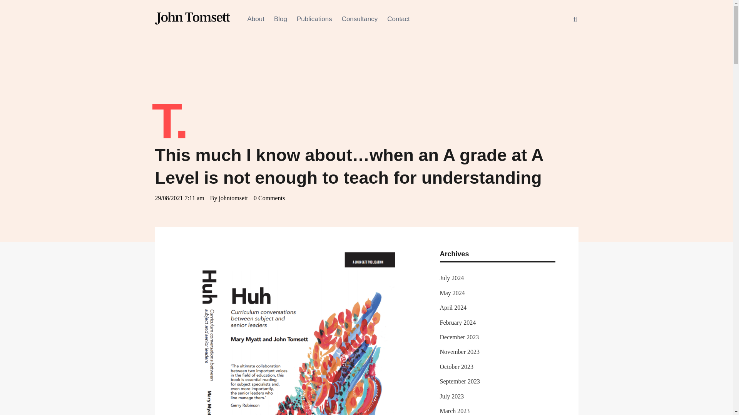  I want to click on October 2023, so click(456, 367).